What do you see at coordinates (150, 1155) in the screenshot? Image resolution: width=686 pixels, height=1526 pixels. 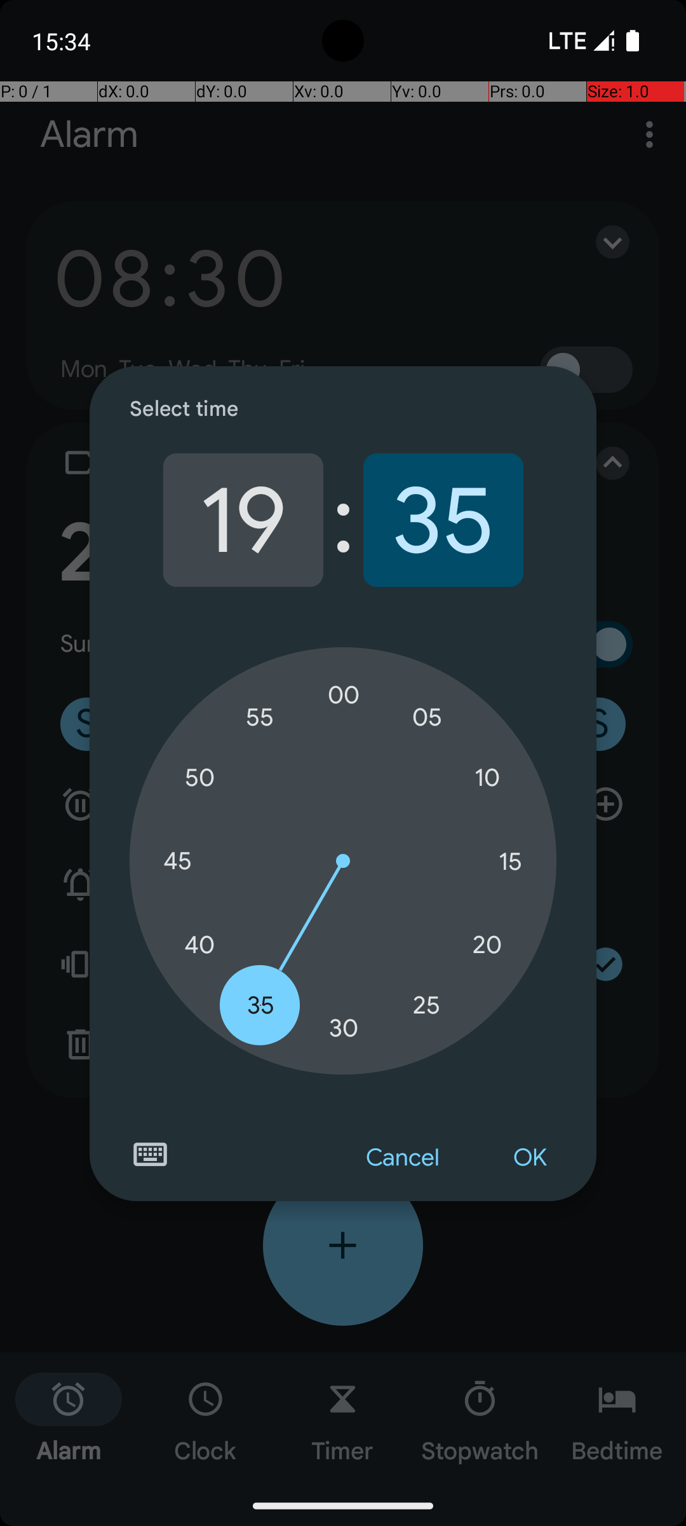 I see `Switch to text input mode for the time input.` at bounding box center [150, 1155].